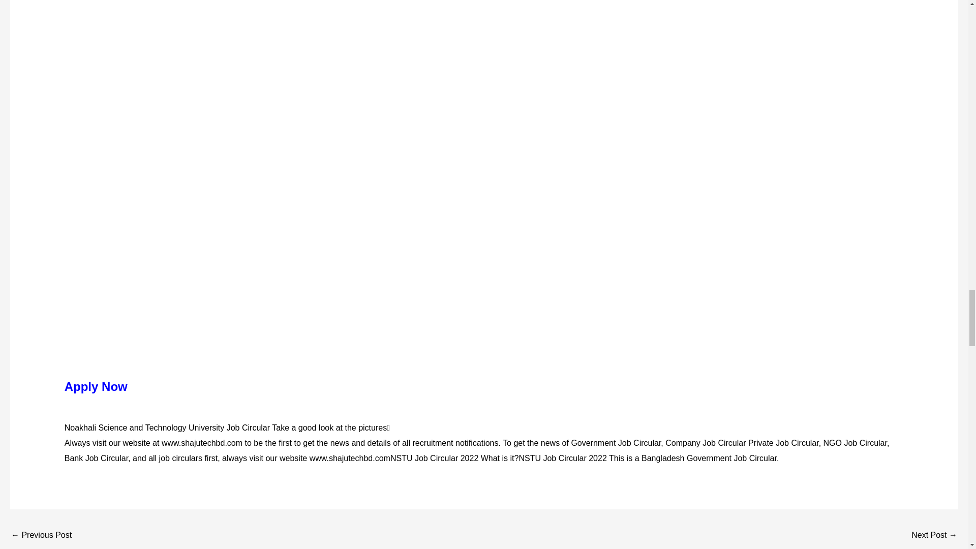 The image size is (976, 549). I want to click on Apply Now, so click(96, 386).